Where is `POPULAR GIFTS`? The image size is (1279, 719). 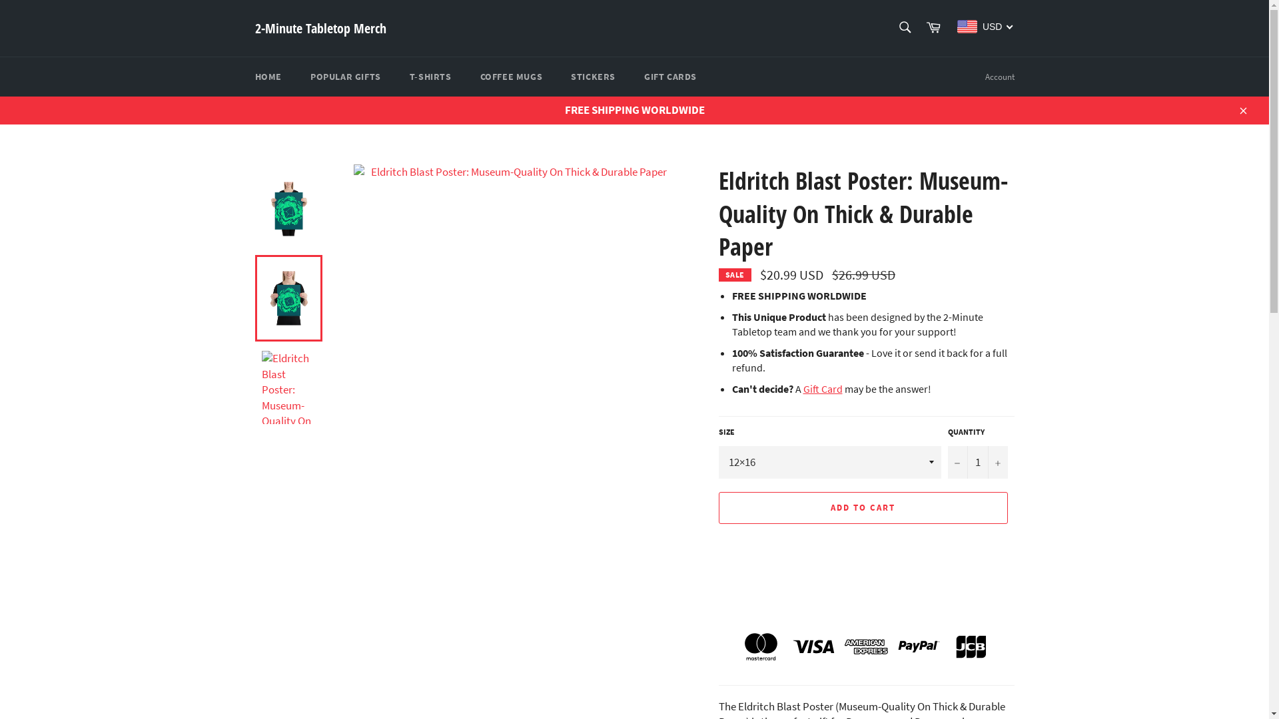
POPULAR GIFTS is located at coordinates (346, 77).